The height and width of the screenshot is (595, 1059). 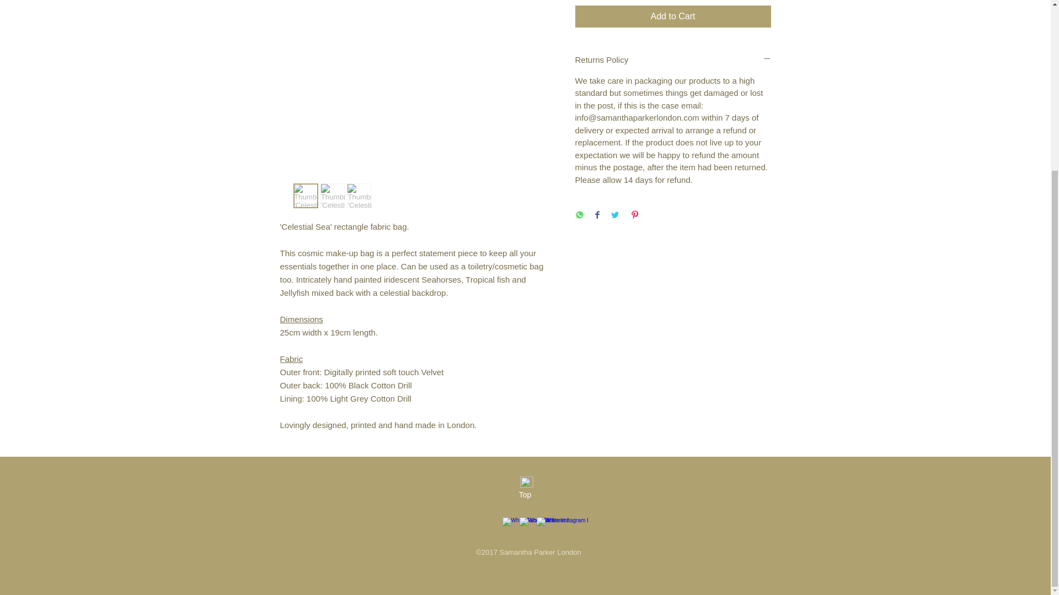 I want to click on Top, so click(x=525, y=495).